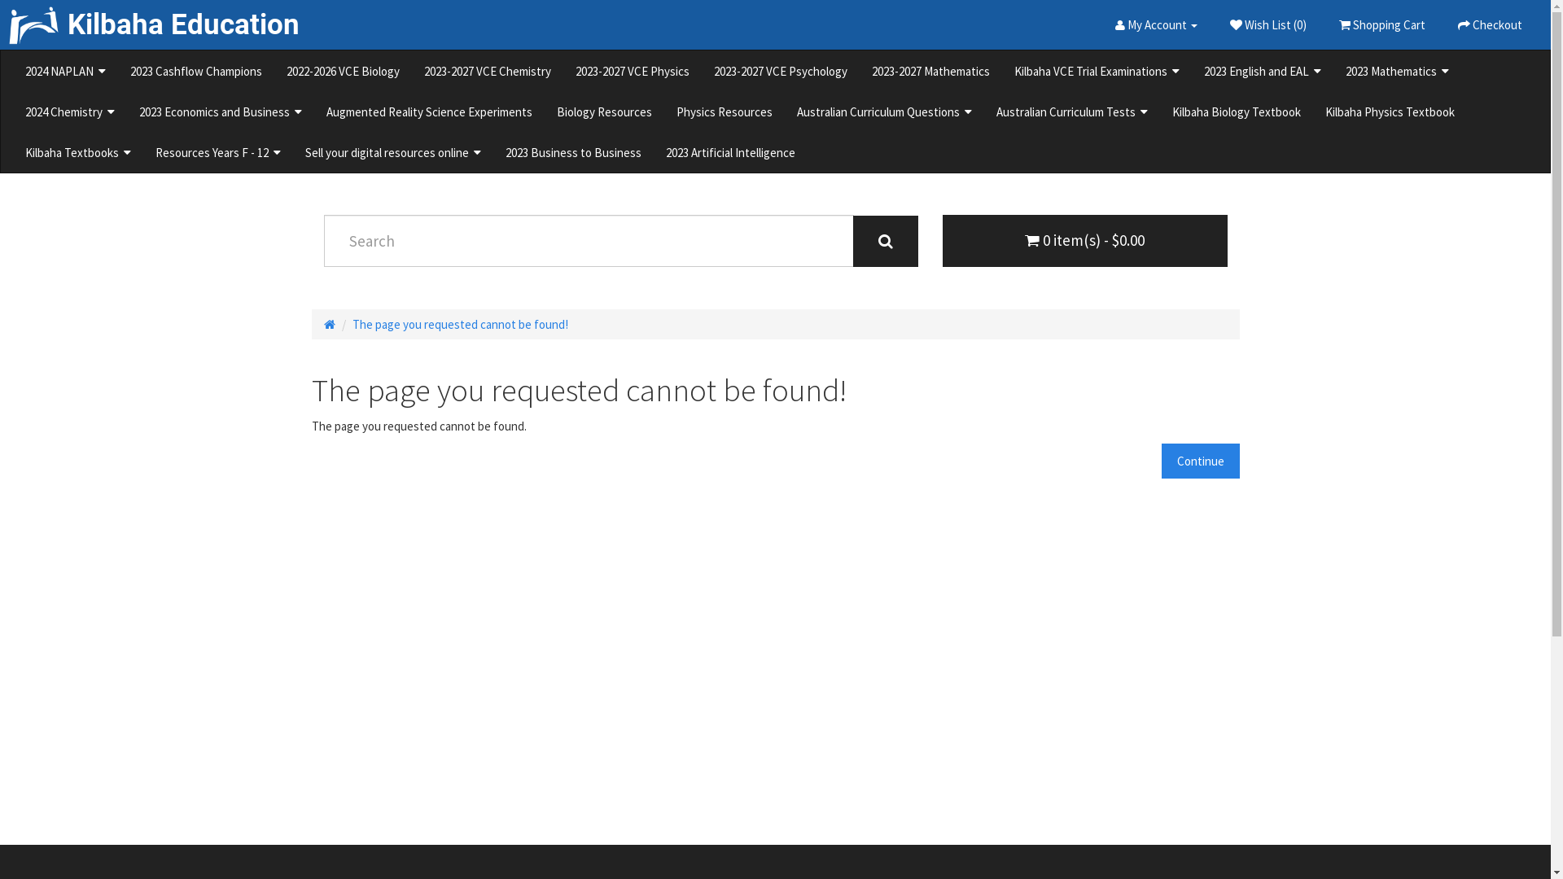 This screenshot has height=879, width=1563. I want to click on 2023 Mathematics  , so click(1397, 71).